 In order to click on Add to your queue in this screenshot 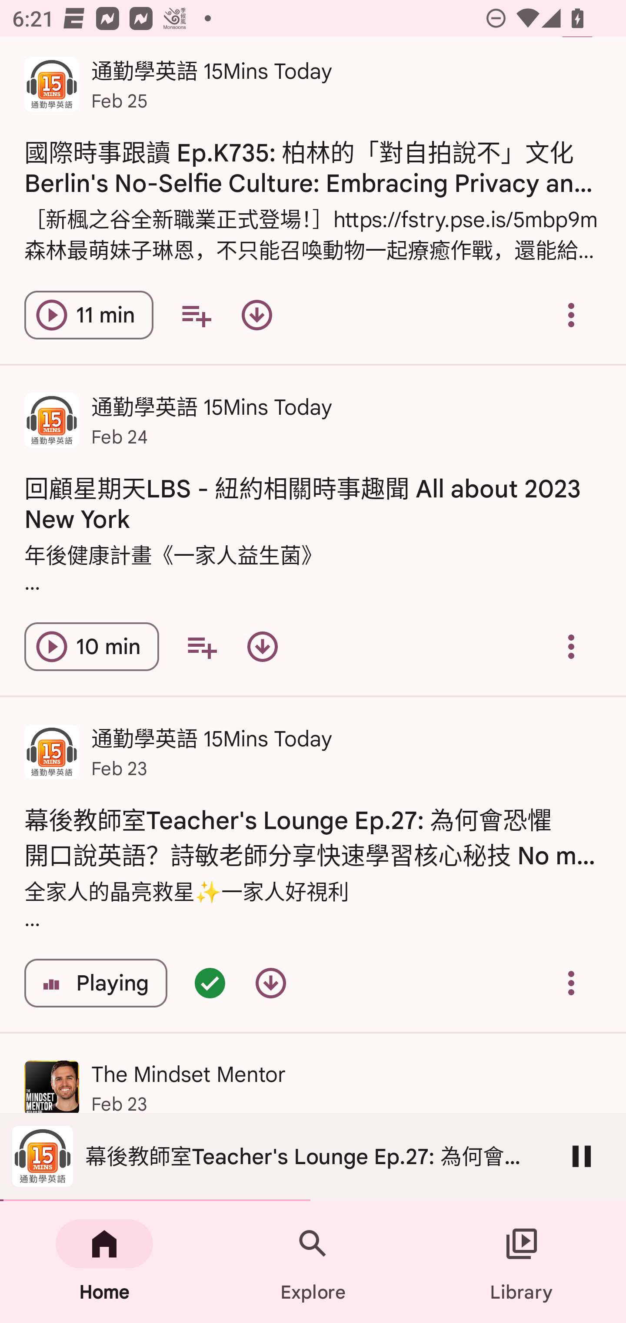, I will do `click(202, 646)`.